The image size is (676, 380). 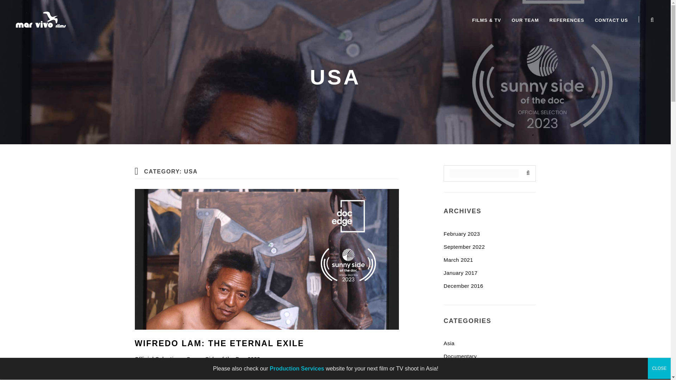 I want to click on CONTACT US, so click(x=611, y=20).